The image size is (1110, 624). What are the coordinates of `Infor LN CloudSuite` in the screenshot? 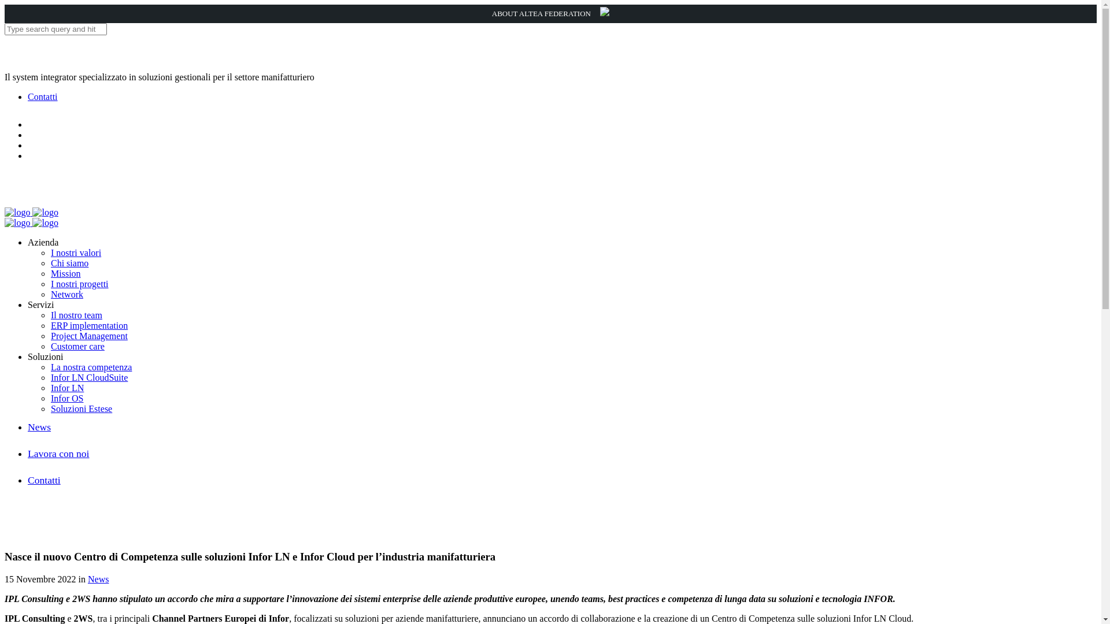 It's located at (89, 378).